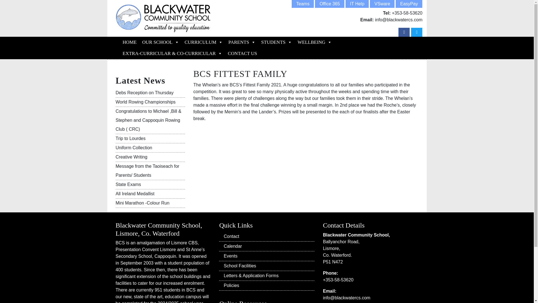 The width and height of the screenshot is (538, 303). Describe the element at coordinates (330, 4) in the screenshot. I see `Office 365` at that location.